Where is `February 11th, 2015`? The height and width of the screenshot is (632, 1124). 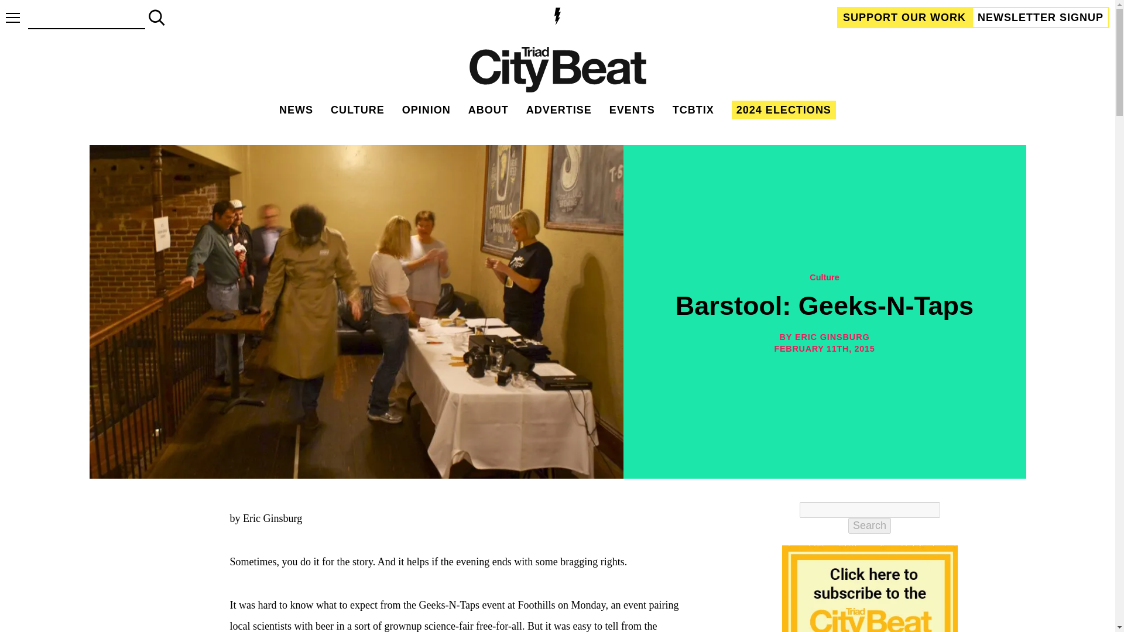 February 11th, 2015 is located at coordinates (824, 349).